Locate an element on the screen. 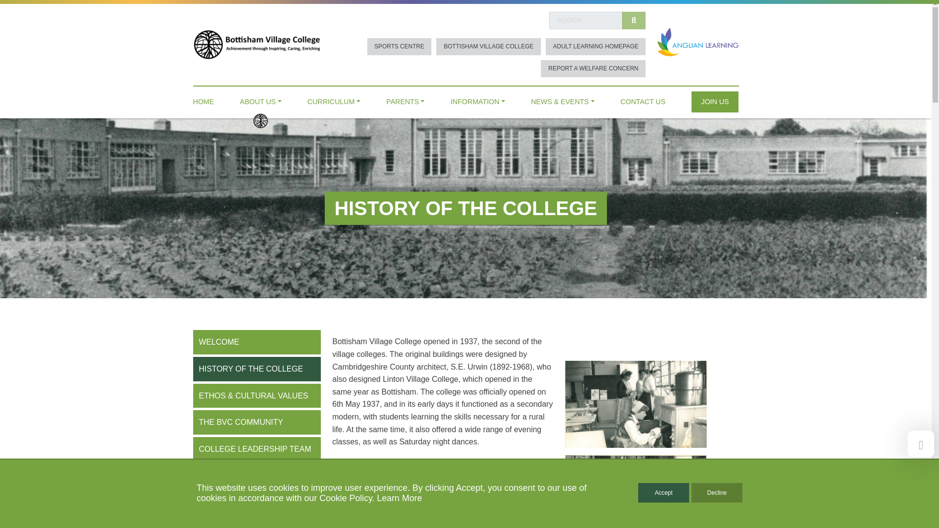  Anglian Learning is located at coordinates (697, 41).